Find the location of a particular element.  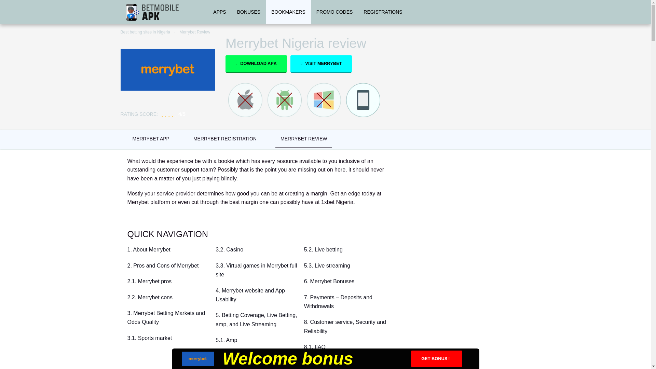

MERRYBET REGISTRATION is located at coordinates (225, 139).